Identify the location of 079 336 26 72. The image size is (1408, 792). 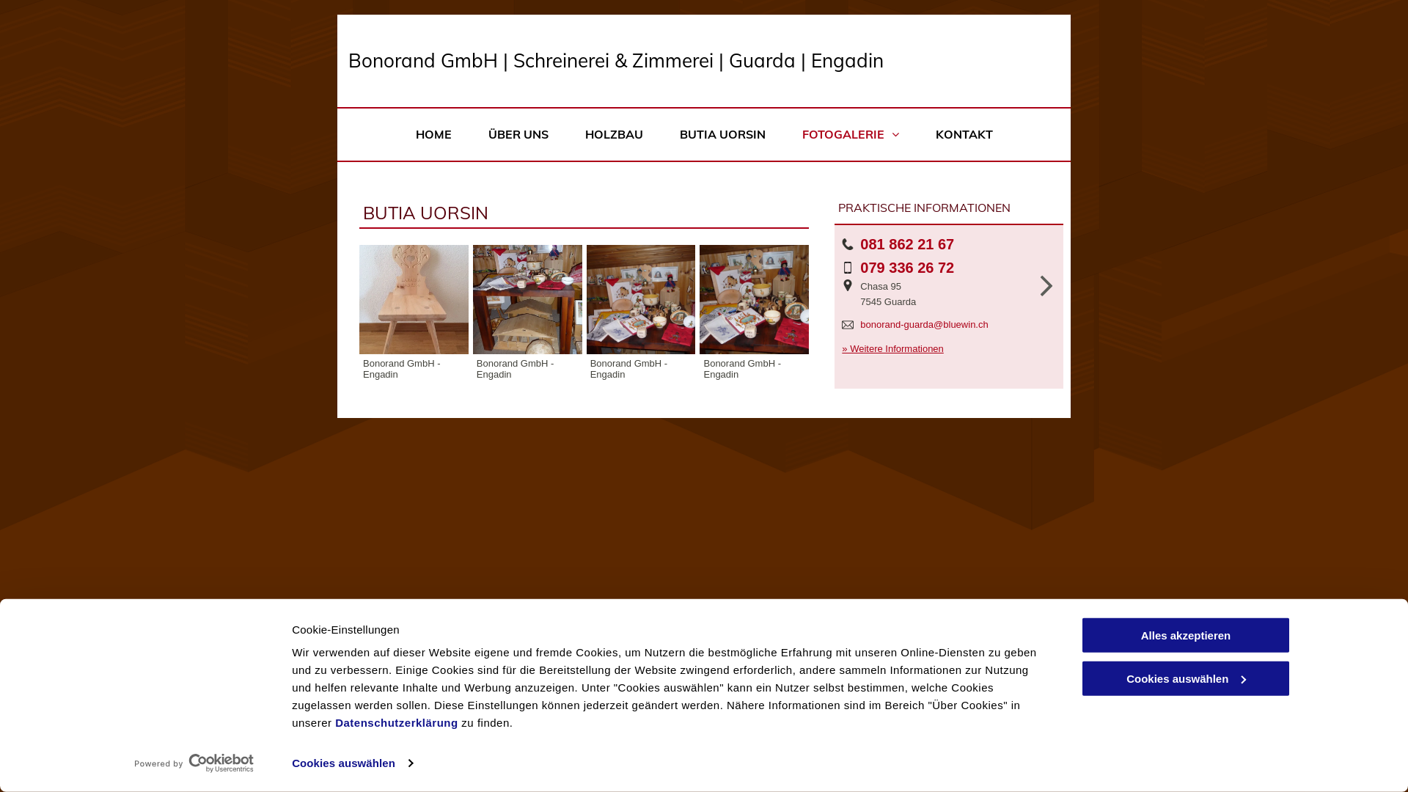
(907, 268).